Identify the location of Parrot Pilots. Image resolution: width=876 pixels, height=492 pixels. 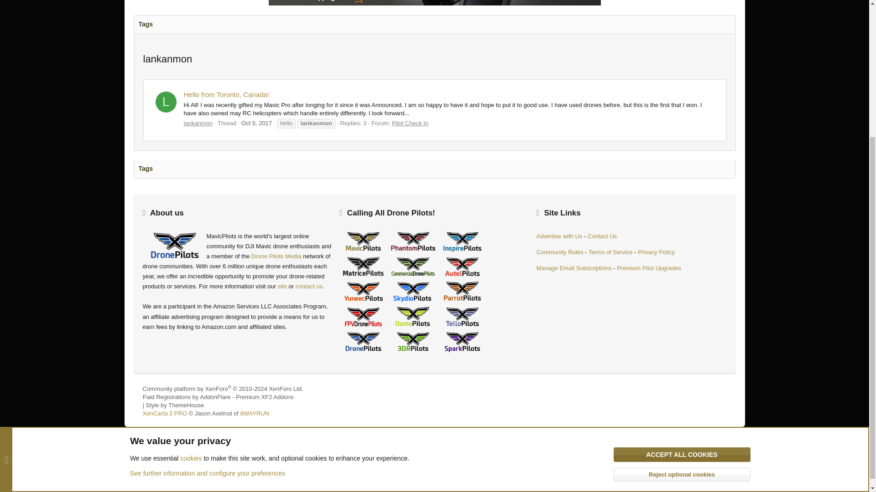
(462, 291).